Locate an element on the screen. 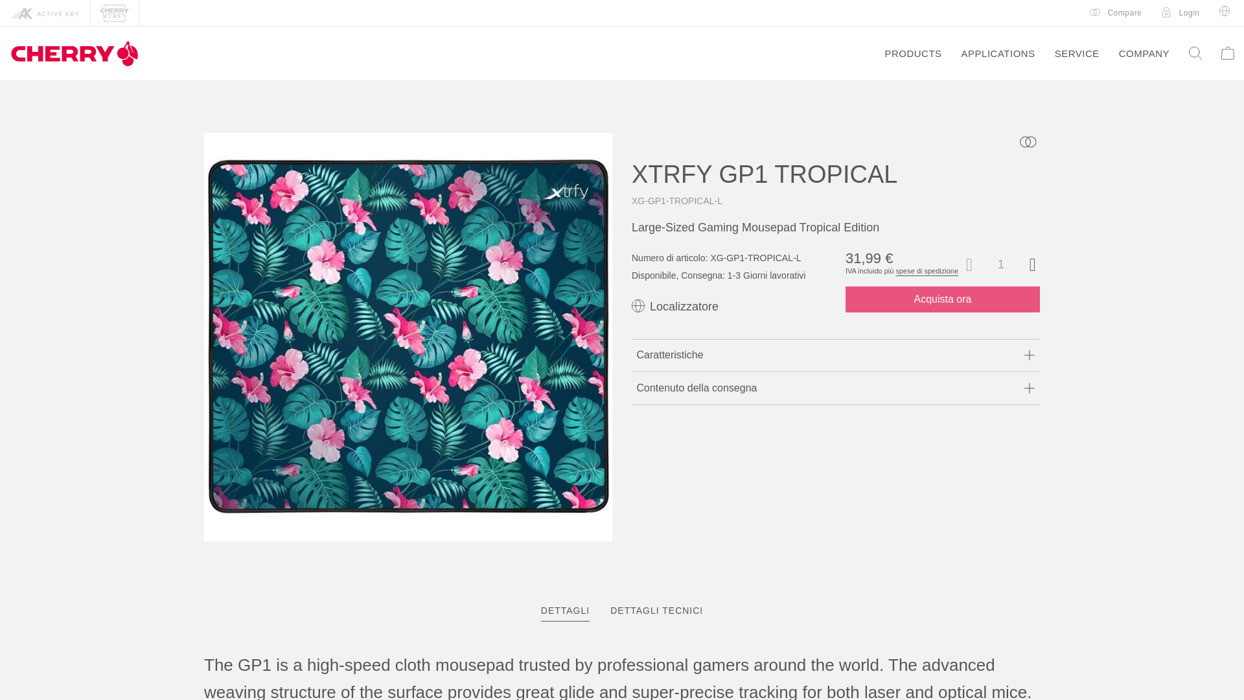  Active Key is located at coordinates (1116, 13).